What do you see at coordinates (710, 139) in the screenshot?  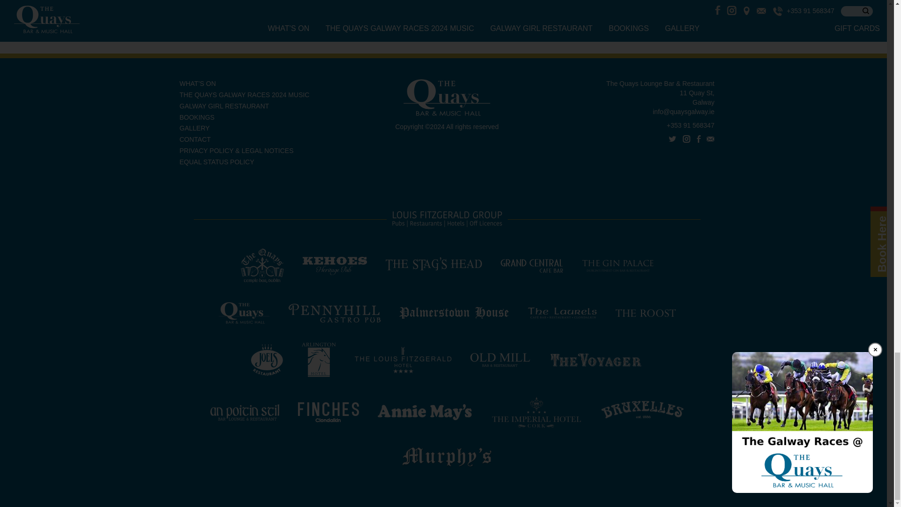 I see `Get in Touch` at bounding box center [710, 139].